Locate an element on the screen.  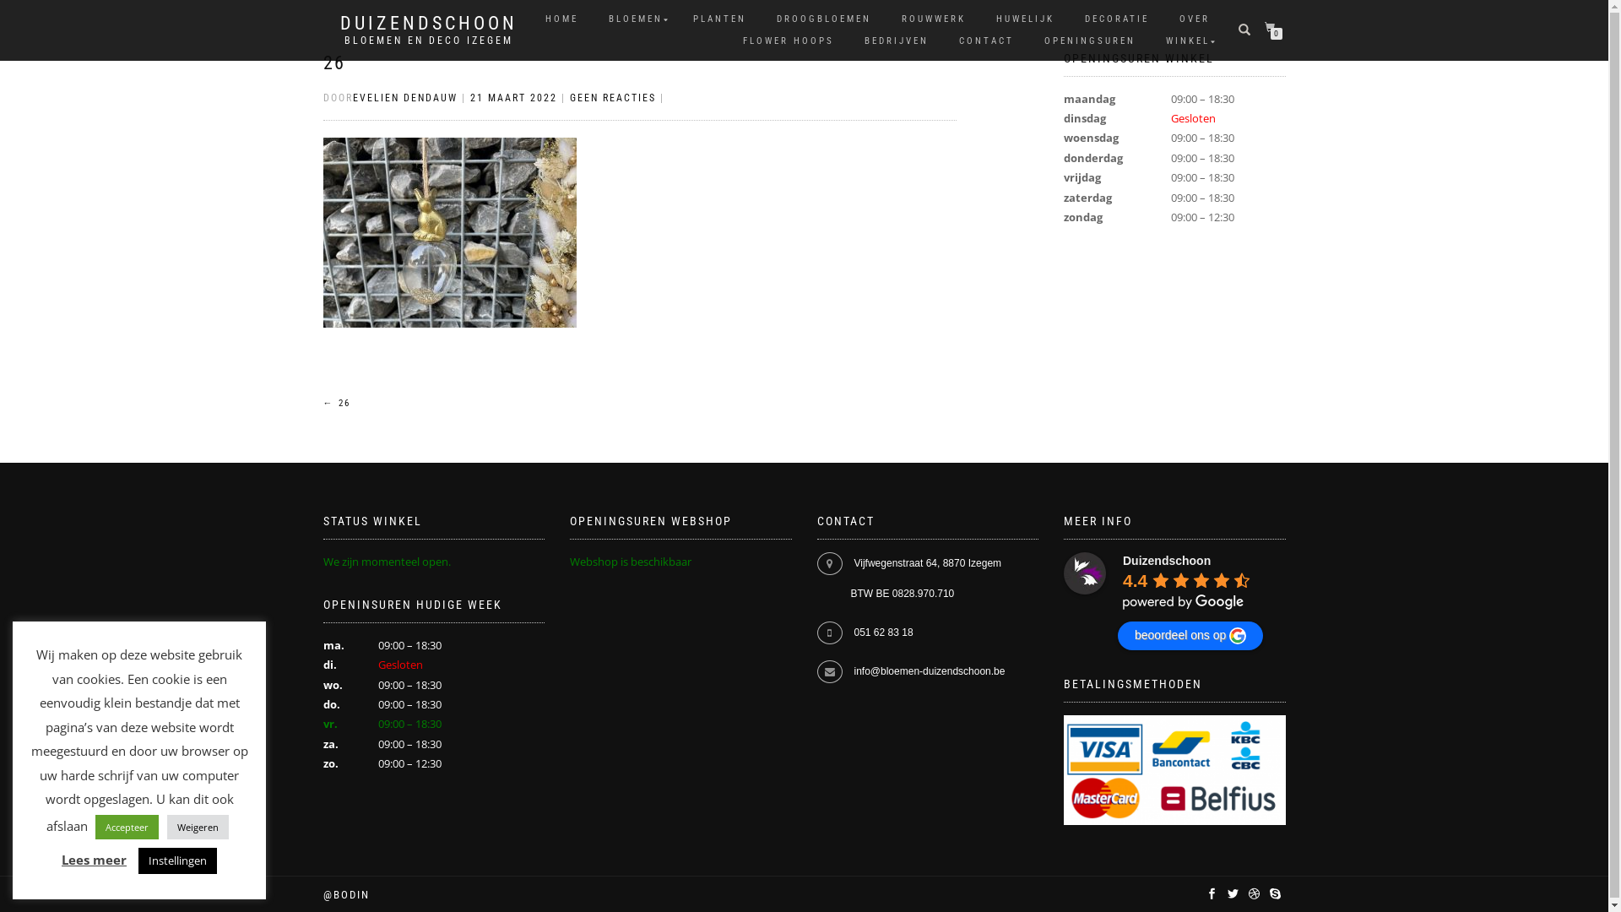
beoordeel ons op is located at coordinates (1190, 635).